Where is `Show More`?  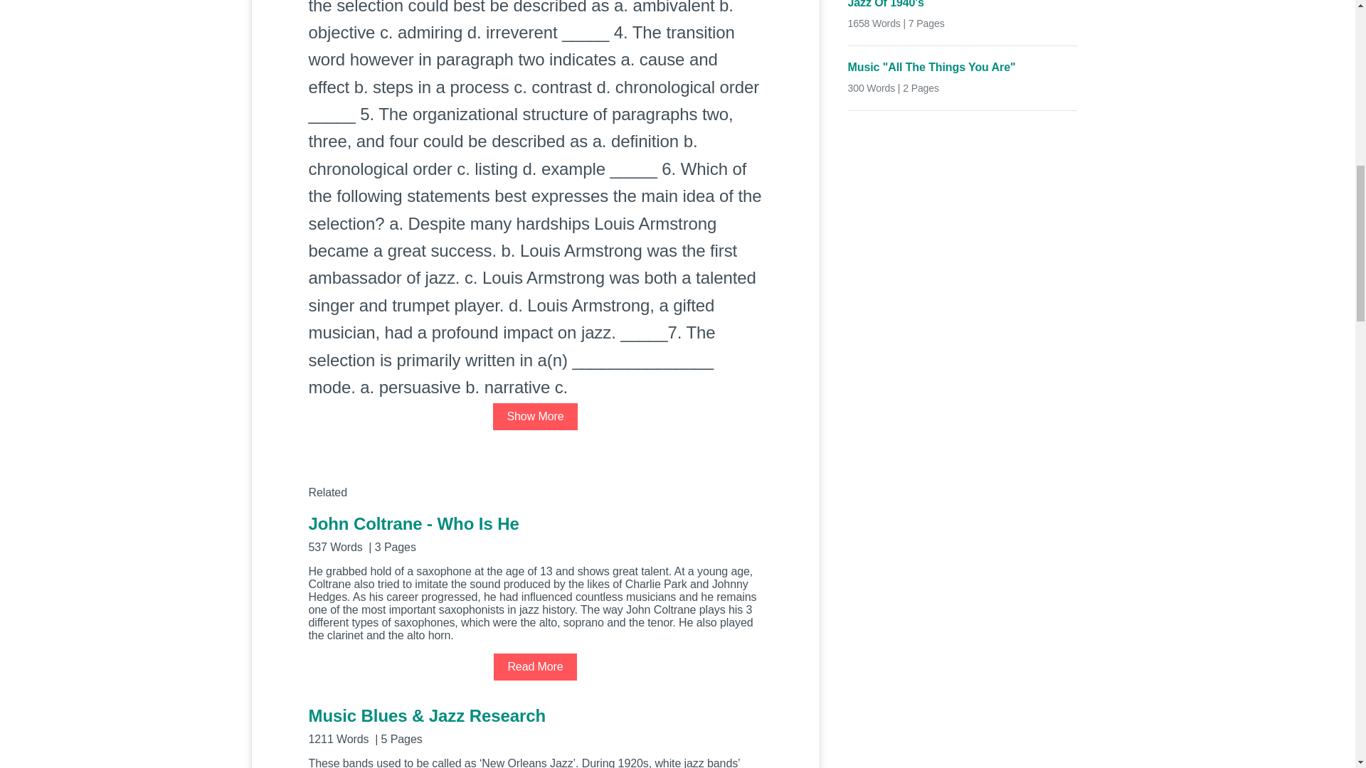 Show More is located at coordinates (535, 416).